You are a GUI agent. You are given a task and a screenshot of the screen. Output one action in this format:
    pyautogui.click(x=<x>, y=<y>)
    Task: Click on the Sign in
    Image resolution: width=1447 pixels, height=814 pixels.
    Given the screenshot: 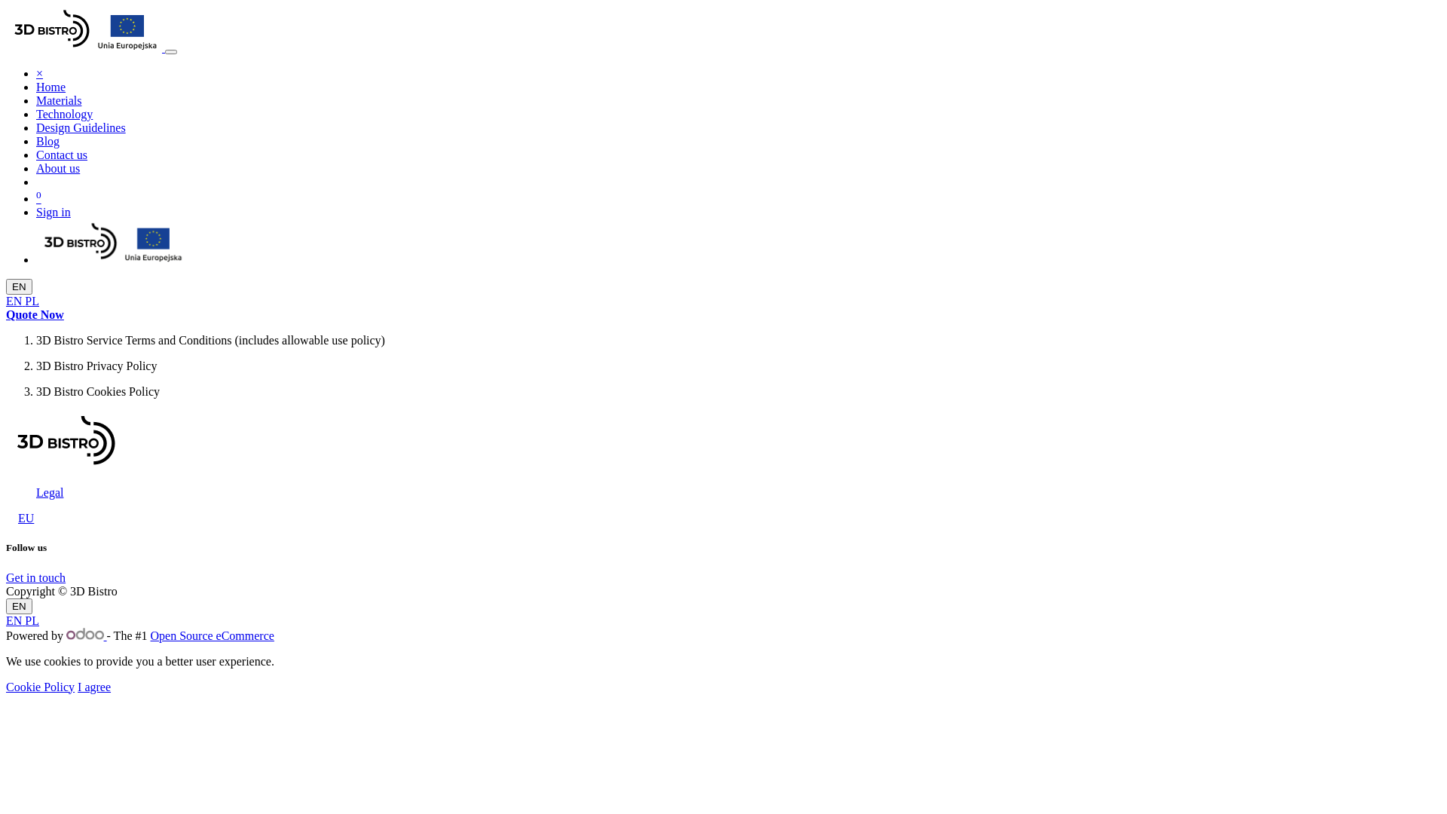 What is the action you would take?
    pyautogui.click(x=54, y=213)
    